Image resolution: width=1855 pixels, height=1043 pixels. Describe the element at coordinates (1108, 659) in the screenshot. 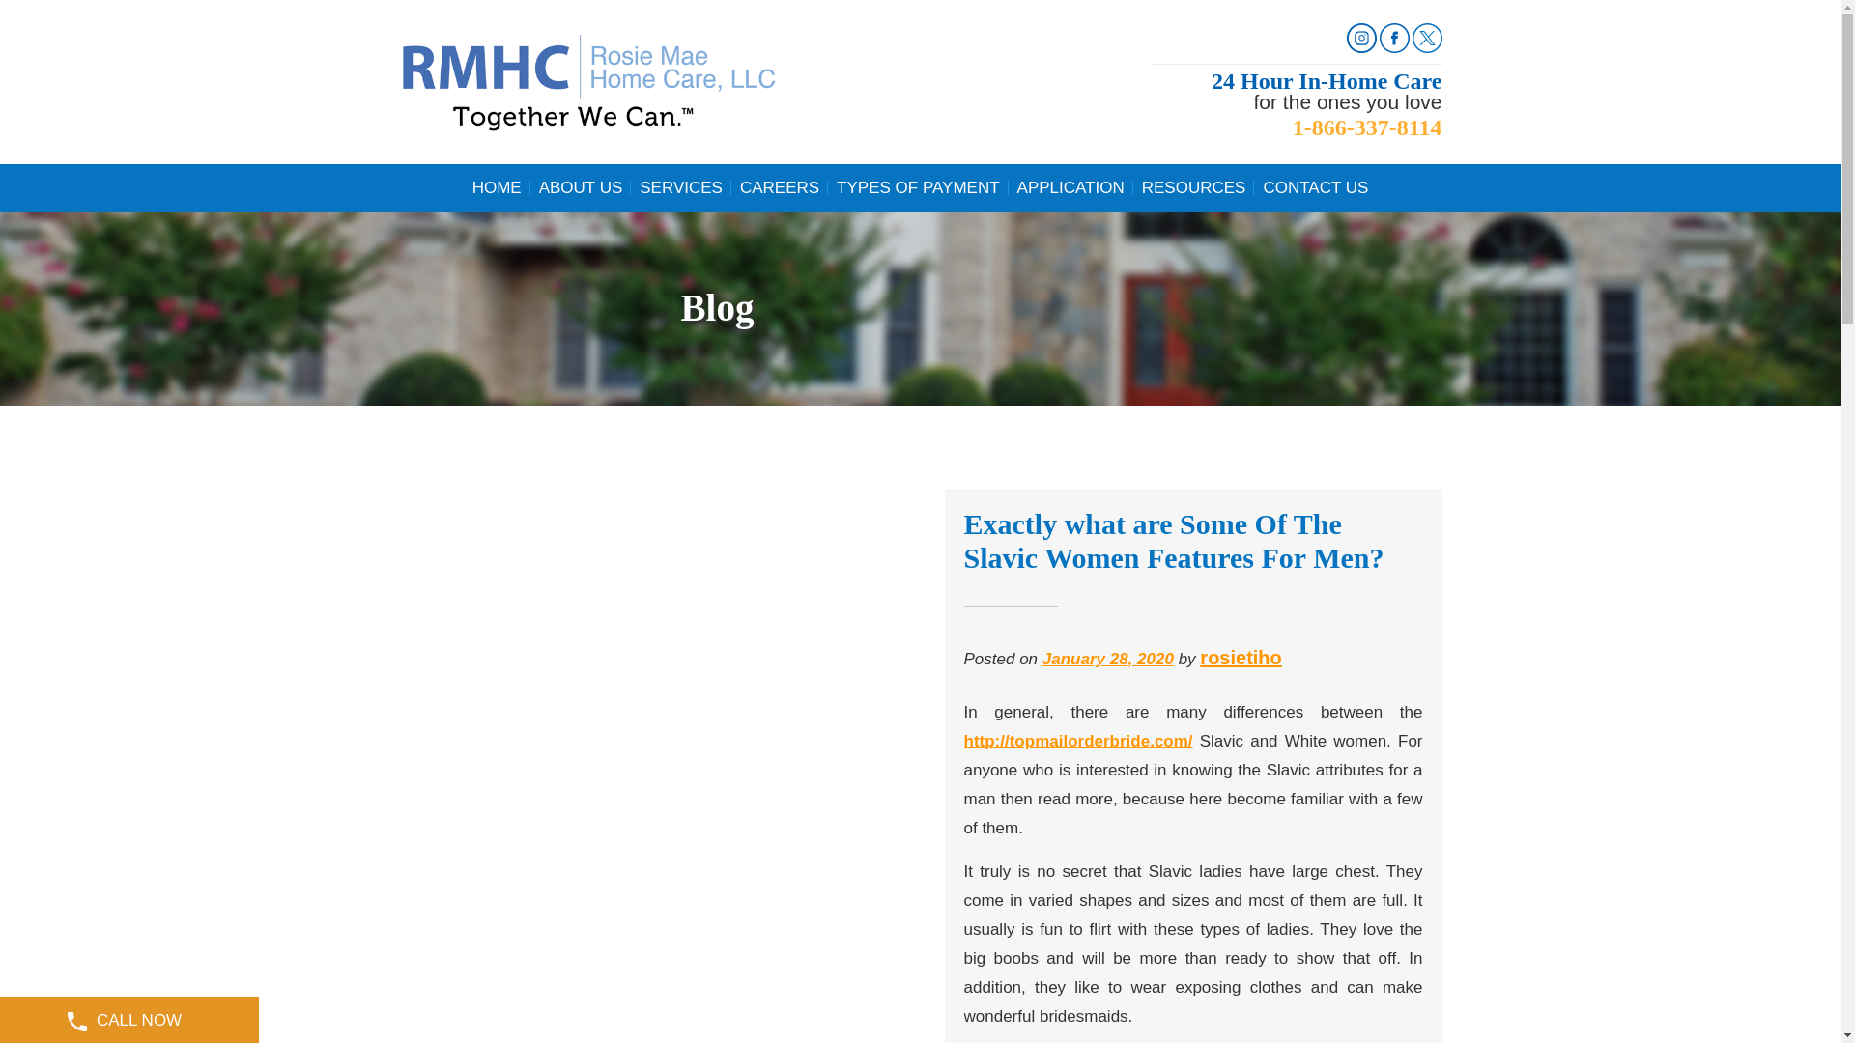

I see `12:00 am` at that location.